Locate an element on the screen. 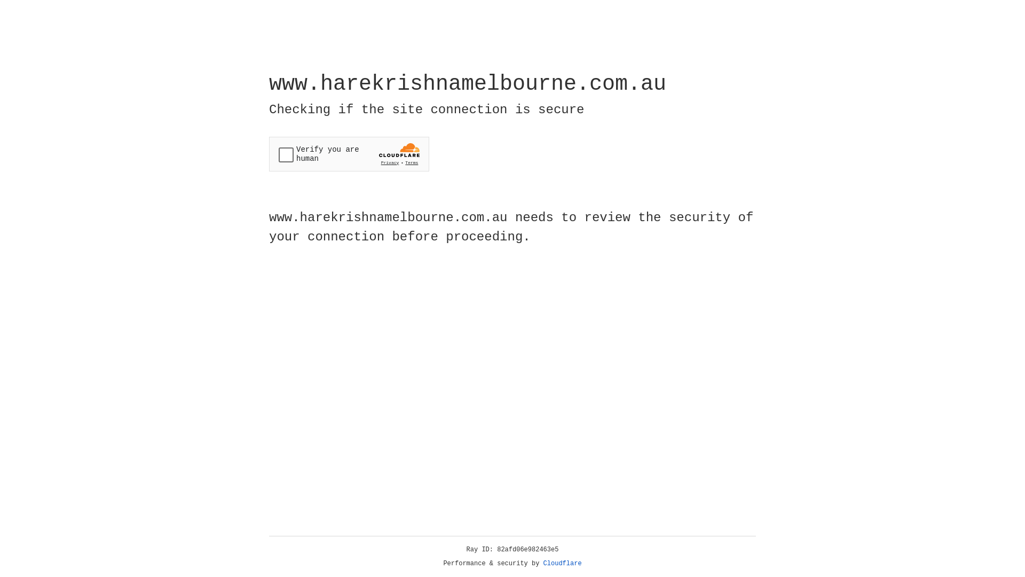 This screenshot has height=577, width=1025. Cloudflare is located at coordinates (563, 564).